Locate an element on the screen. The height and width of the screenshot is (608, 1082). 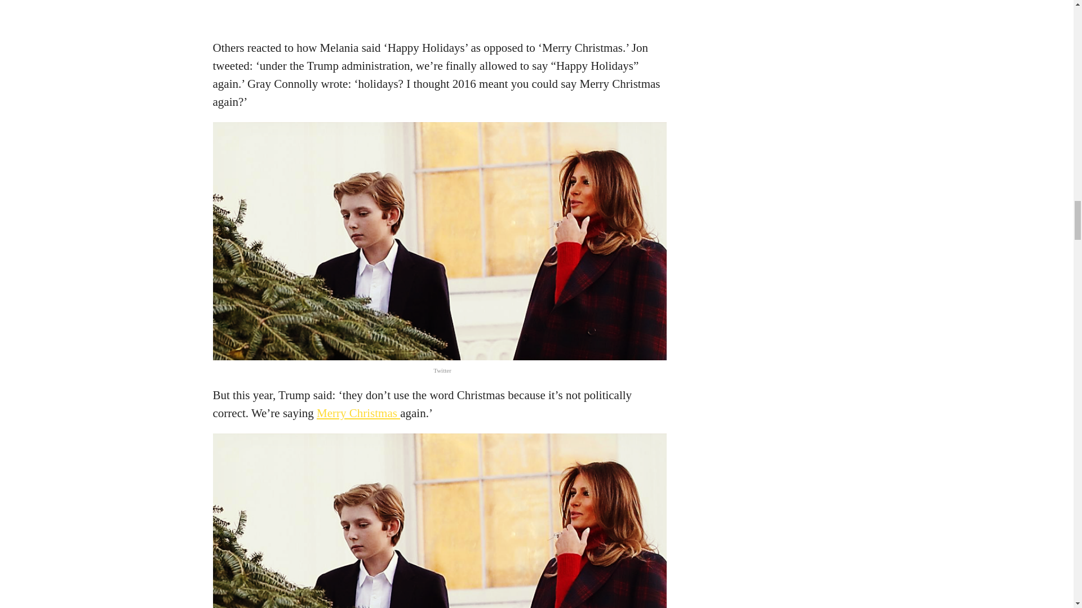
Merry Christmas is located at coordinates (358, 413).